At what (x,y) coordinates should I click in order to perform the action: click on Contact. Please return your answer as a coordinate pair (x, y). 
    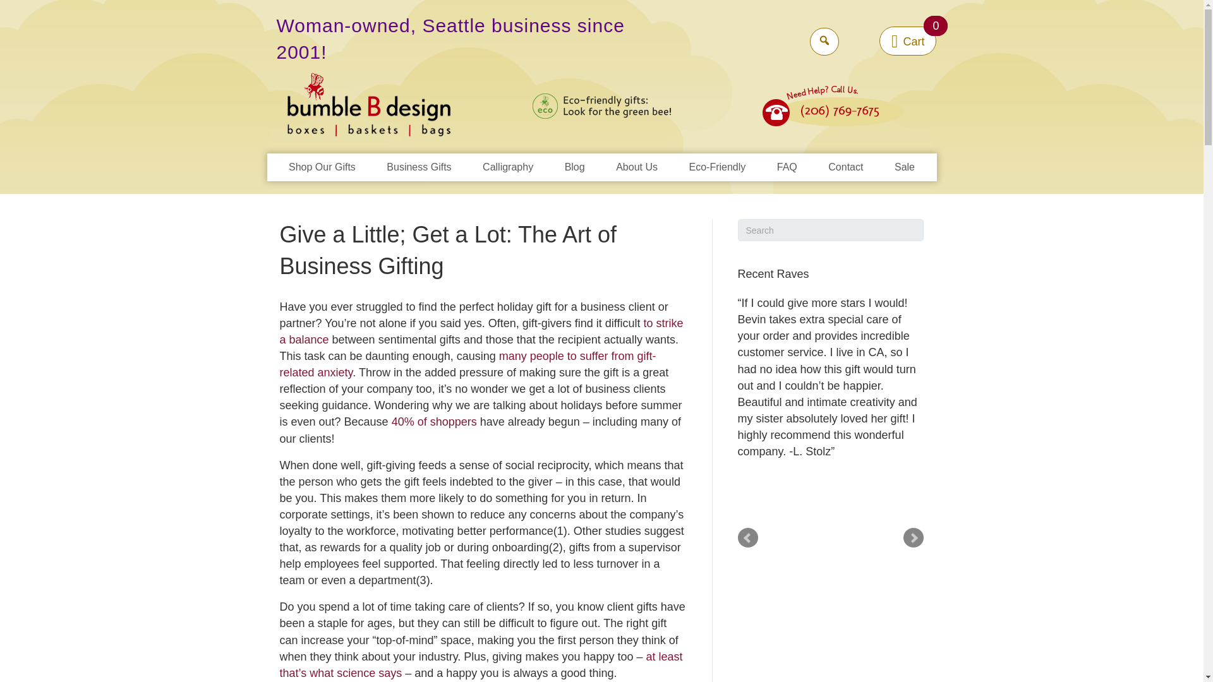
    Looking at the image, I should click on (845, 167).